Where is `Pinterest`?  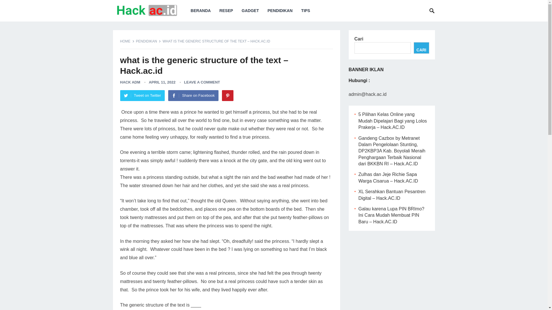 Pinterest is located at coordinates (228, 96).